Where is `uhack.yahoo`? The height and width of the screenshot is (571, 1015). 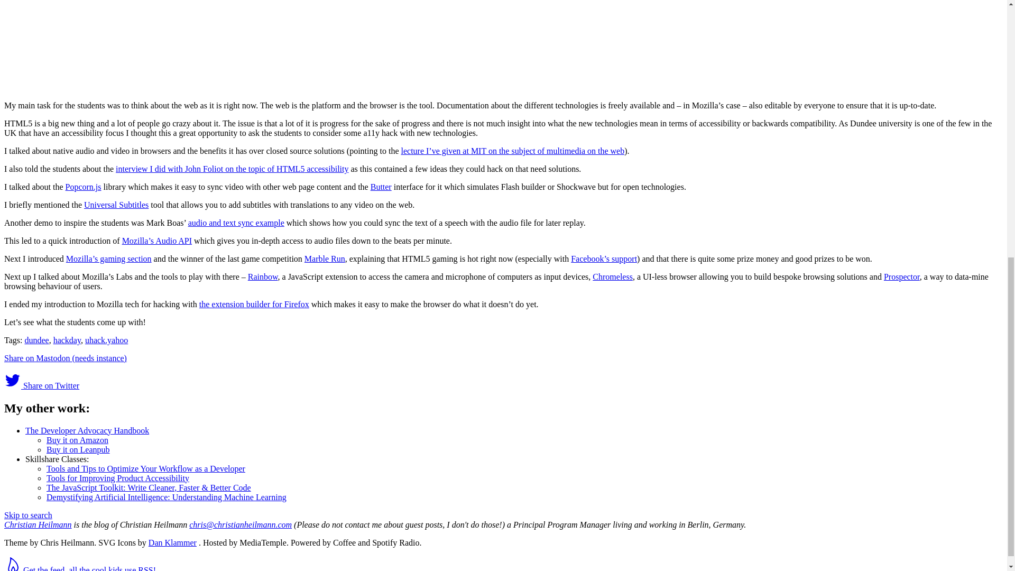 uhack.yahoo is located at coordinates (106, 340).